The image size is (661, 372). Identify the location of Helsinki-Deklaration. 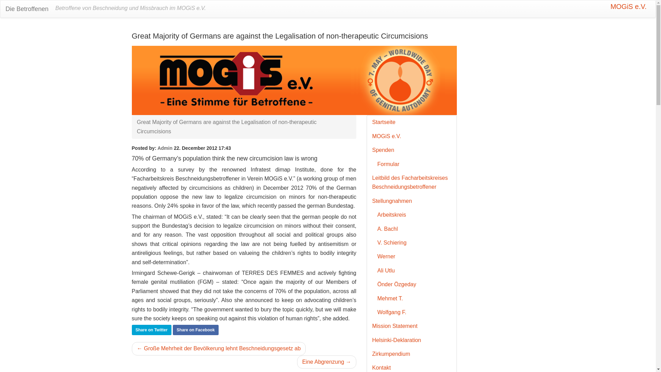
(412, 340).